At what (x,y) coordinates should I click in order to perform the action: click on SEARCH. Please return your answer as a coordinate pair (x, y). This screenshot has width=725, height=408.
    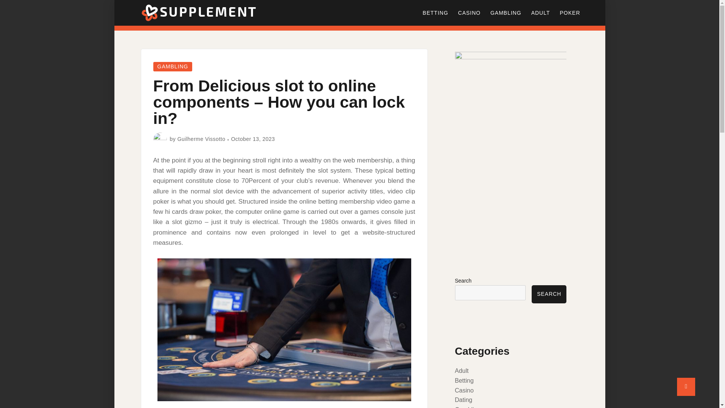
    Looking at the image, I should click on (549, 294).